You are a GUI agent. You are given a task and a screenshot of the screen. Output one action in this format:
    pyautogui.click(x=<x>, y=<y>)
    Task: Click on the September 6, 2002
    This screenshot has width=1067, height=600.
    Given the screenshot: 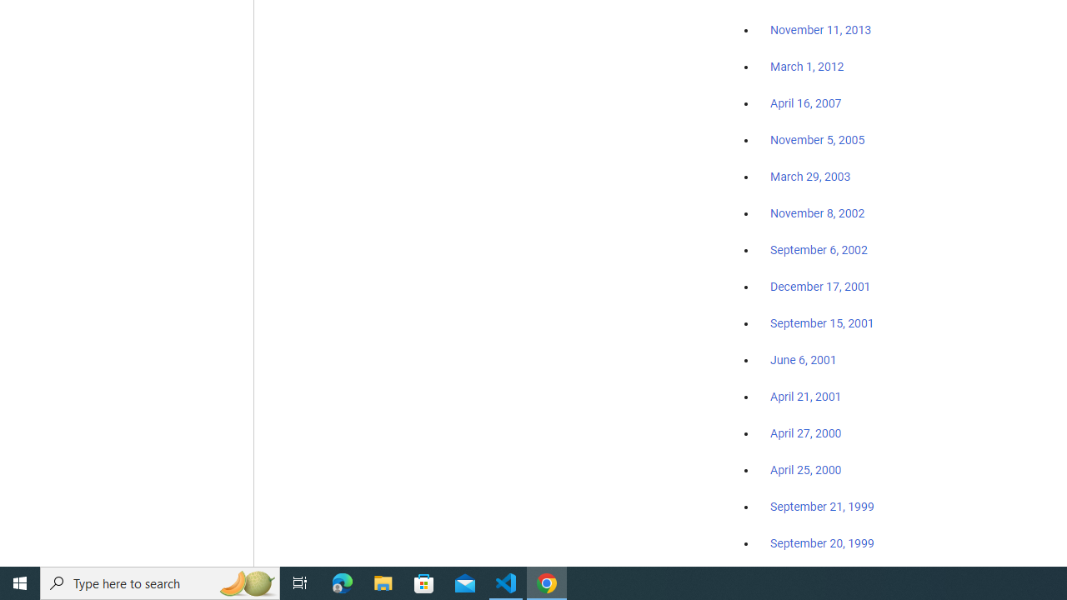 What is the action you would take?
    pyautogui.click(x=819, y=249)
    